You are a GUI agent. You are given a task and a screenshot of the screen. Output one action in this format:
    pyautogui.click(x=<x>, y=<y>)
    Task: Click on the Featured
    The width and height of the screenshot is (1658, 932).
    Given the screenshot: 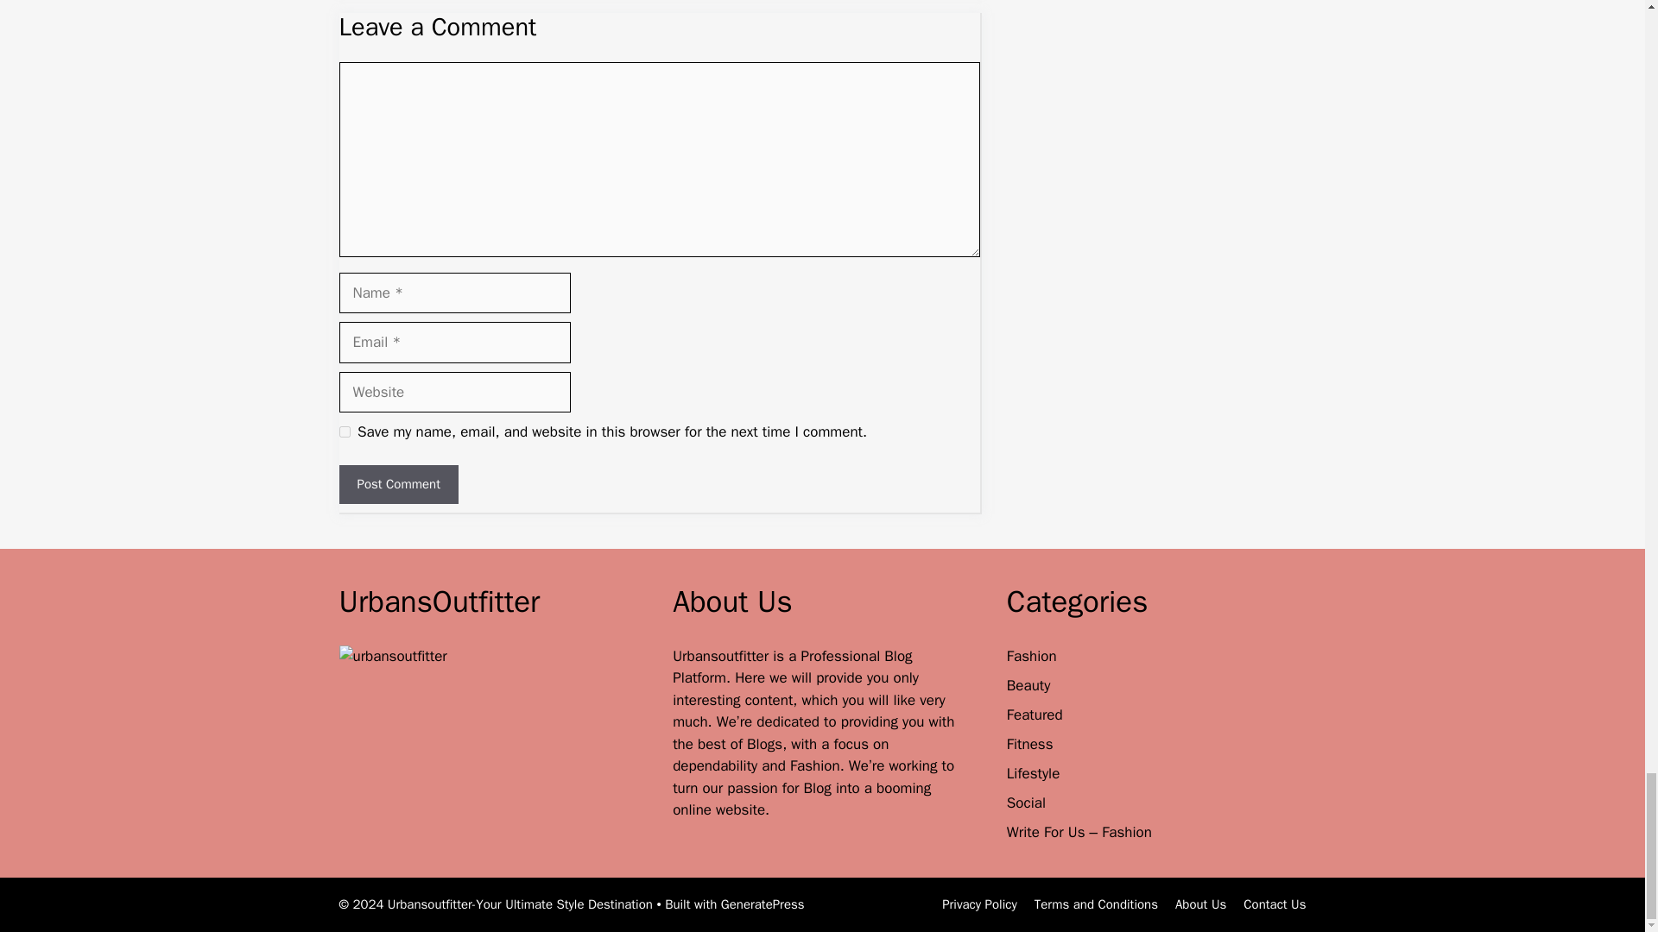 What is the action you would take?
    pyautogui.click(x=1035, y=715)
    